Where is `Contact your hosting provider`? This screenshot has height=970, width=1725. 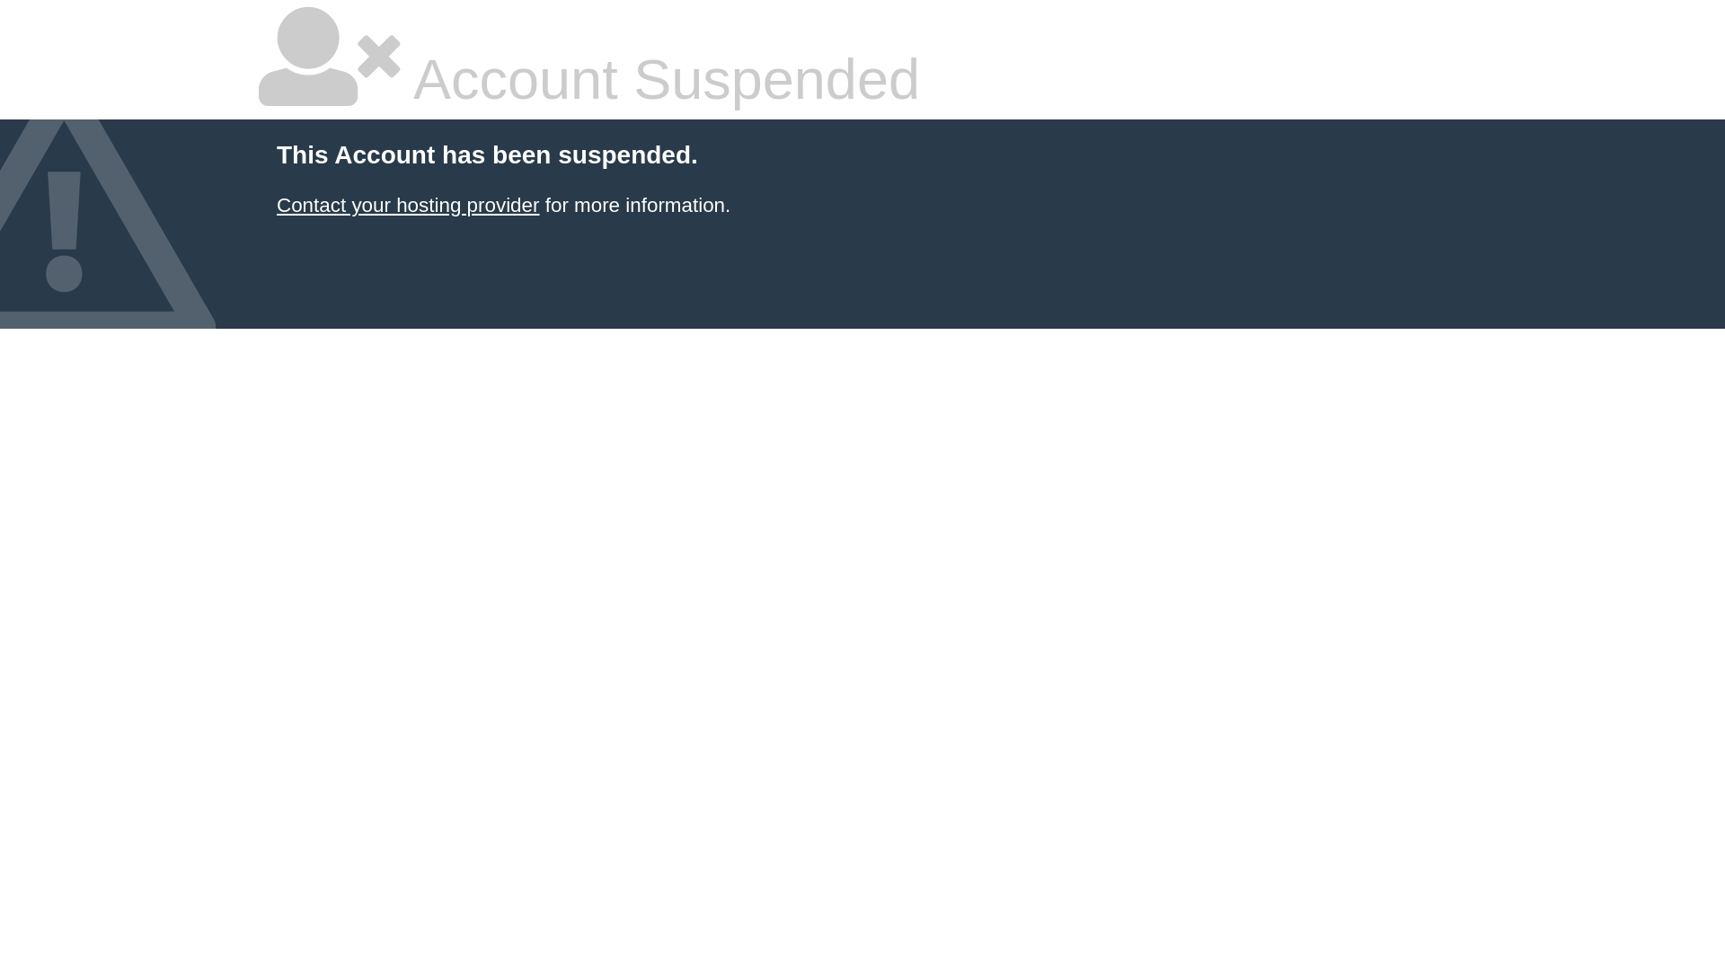 Contact your hosting provider is located at coordinates (408, 205).